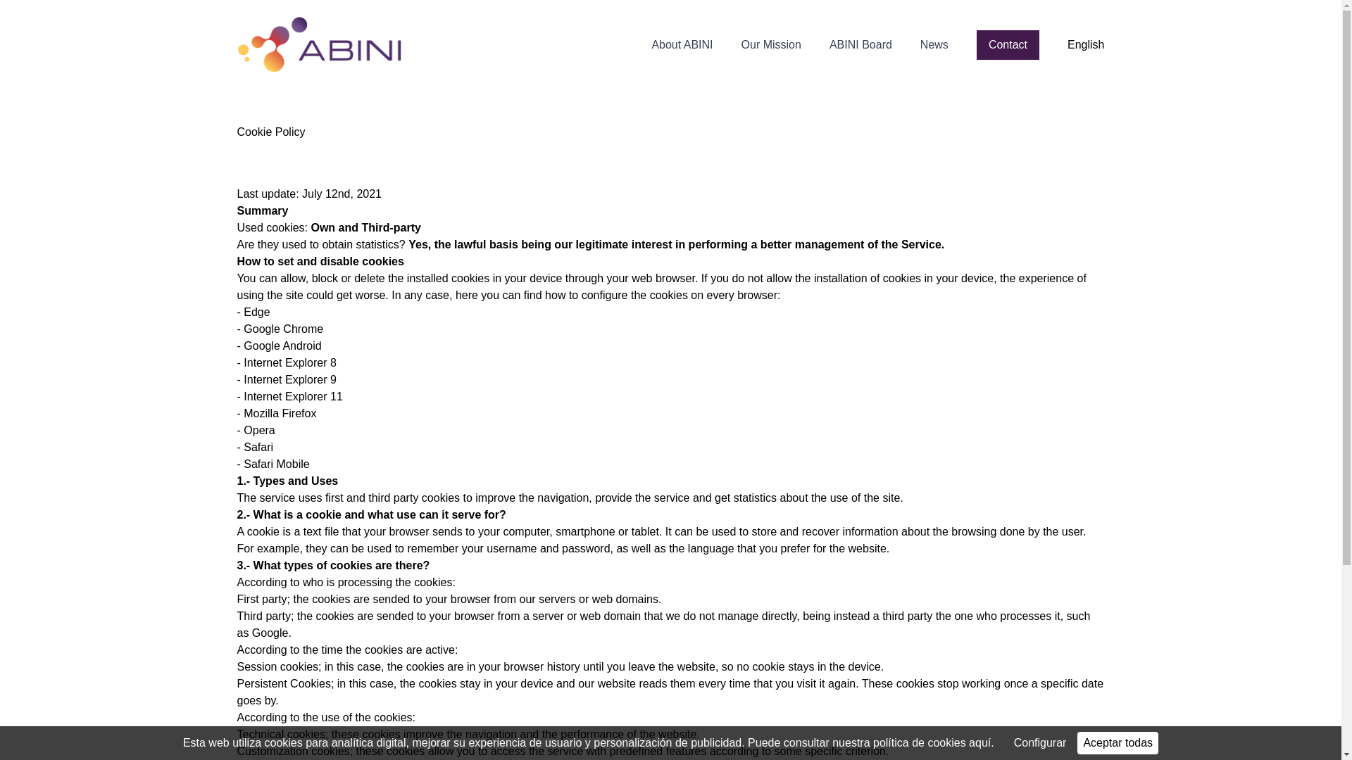  I want to click on News, so click(934, 44).